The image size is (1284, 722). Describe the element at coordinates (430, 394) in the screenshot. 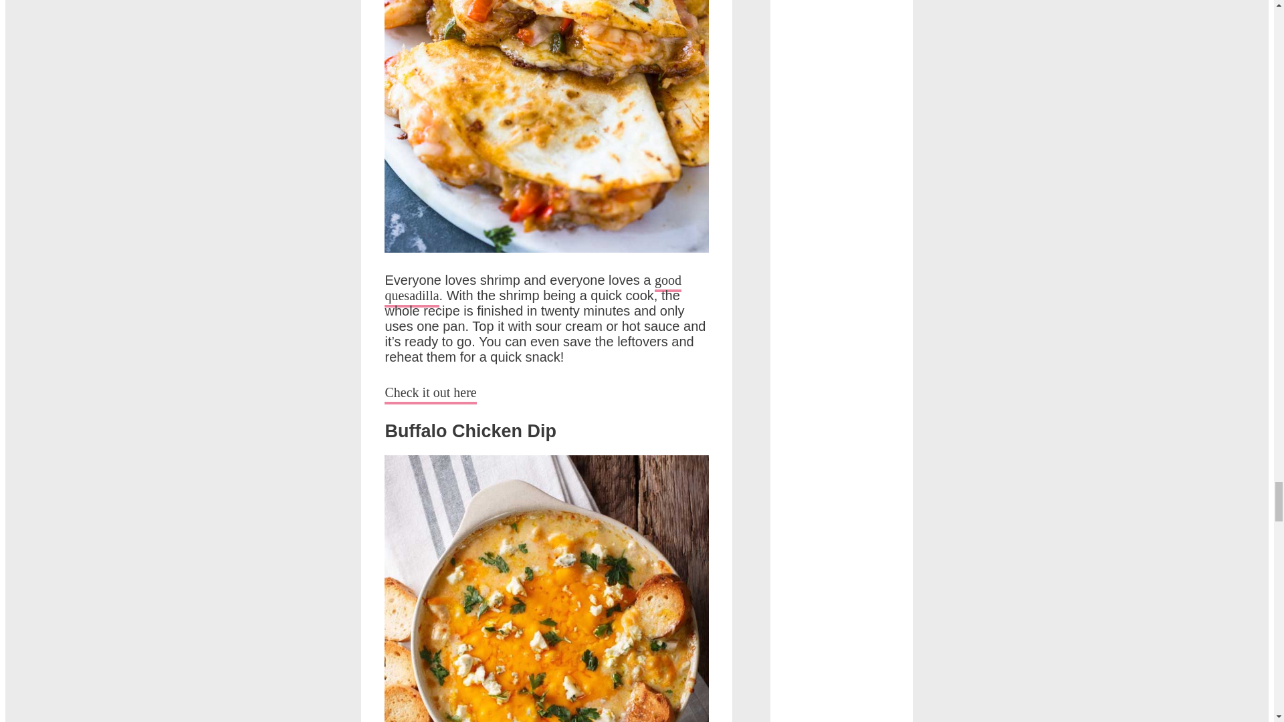

I see `Check it out here` at that location.